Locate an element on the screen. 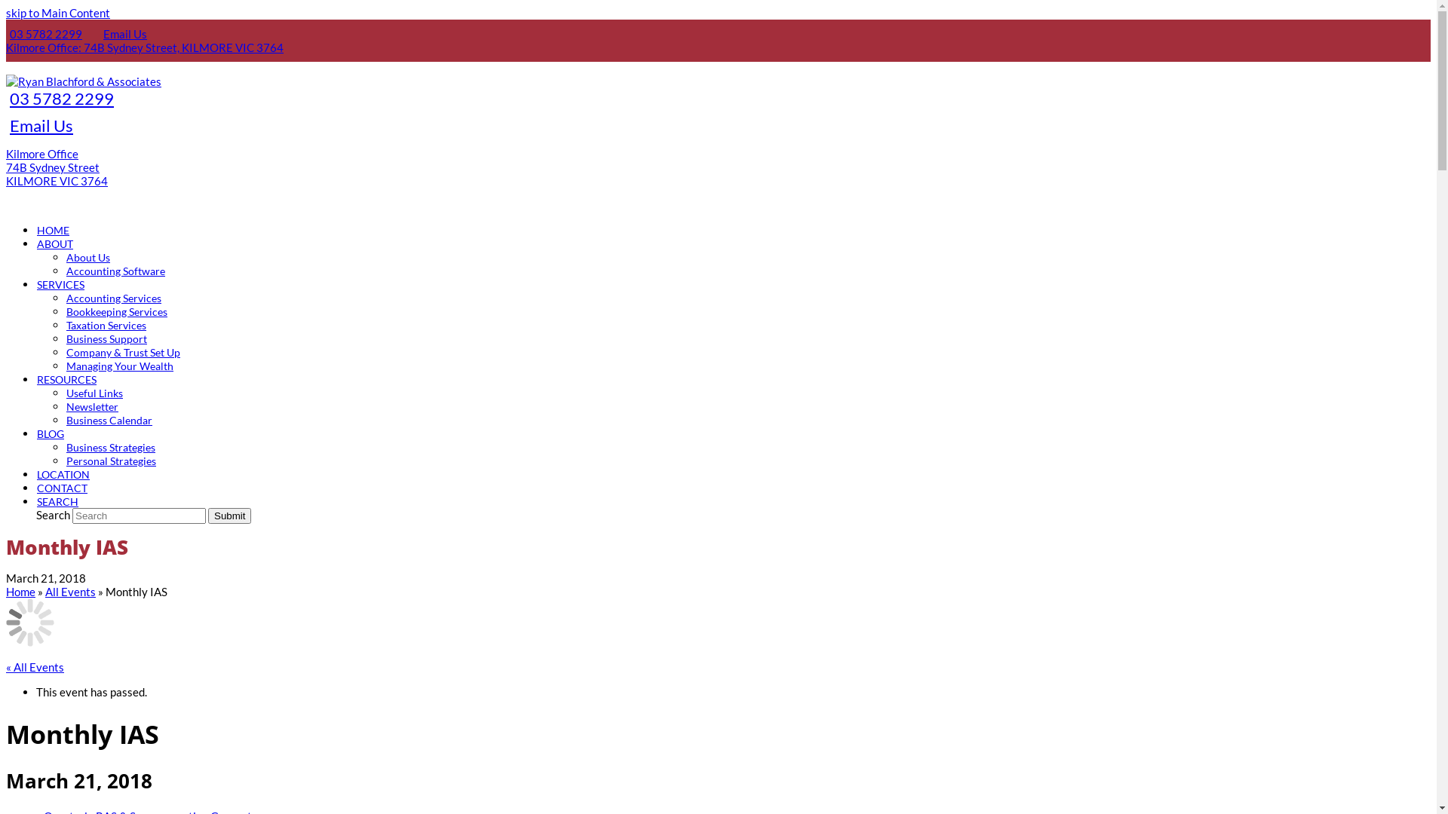 The width and height of the screenshot is (1448, 814). Email Us is located at coordinates (116, 34).